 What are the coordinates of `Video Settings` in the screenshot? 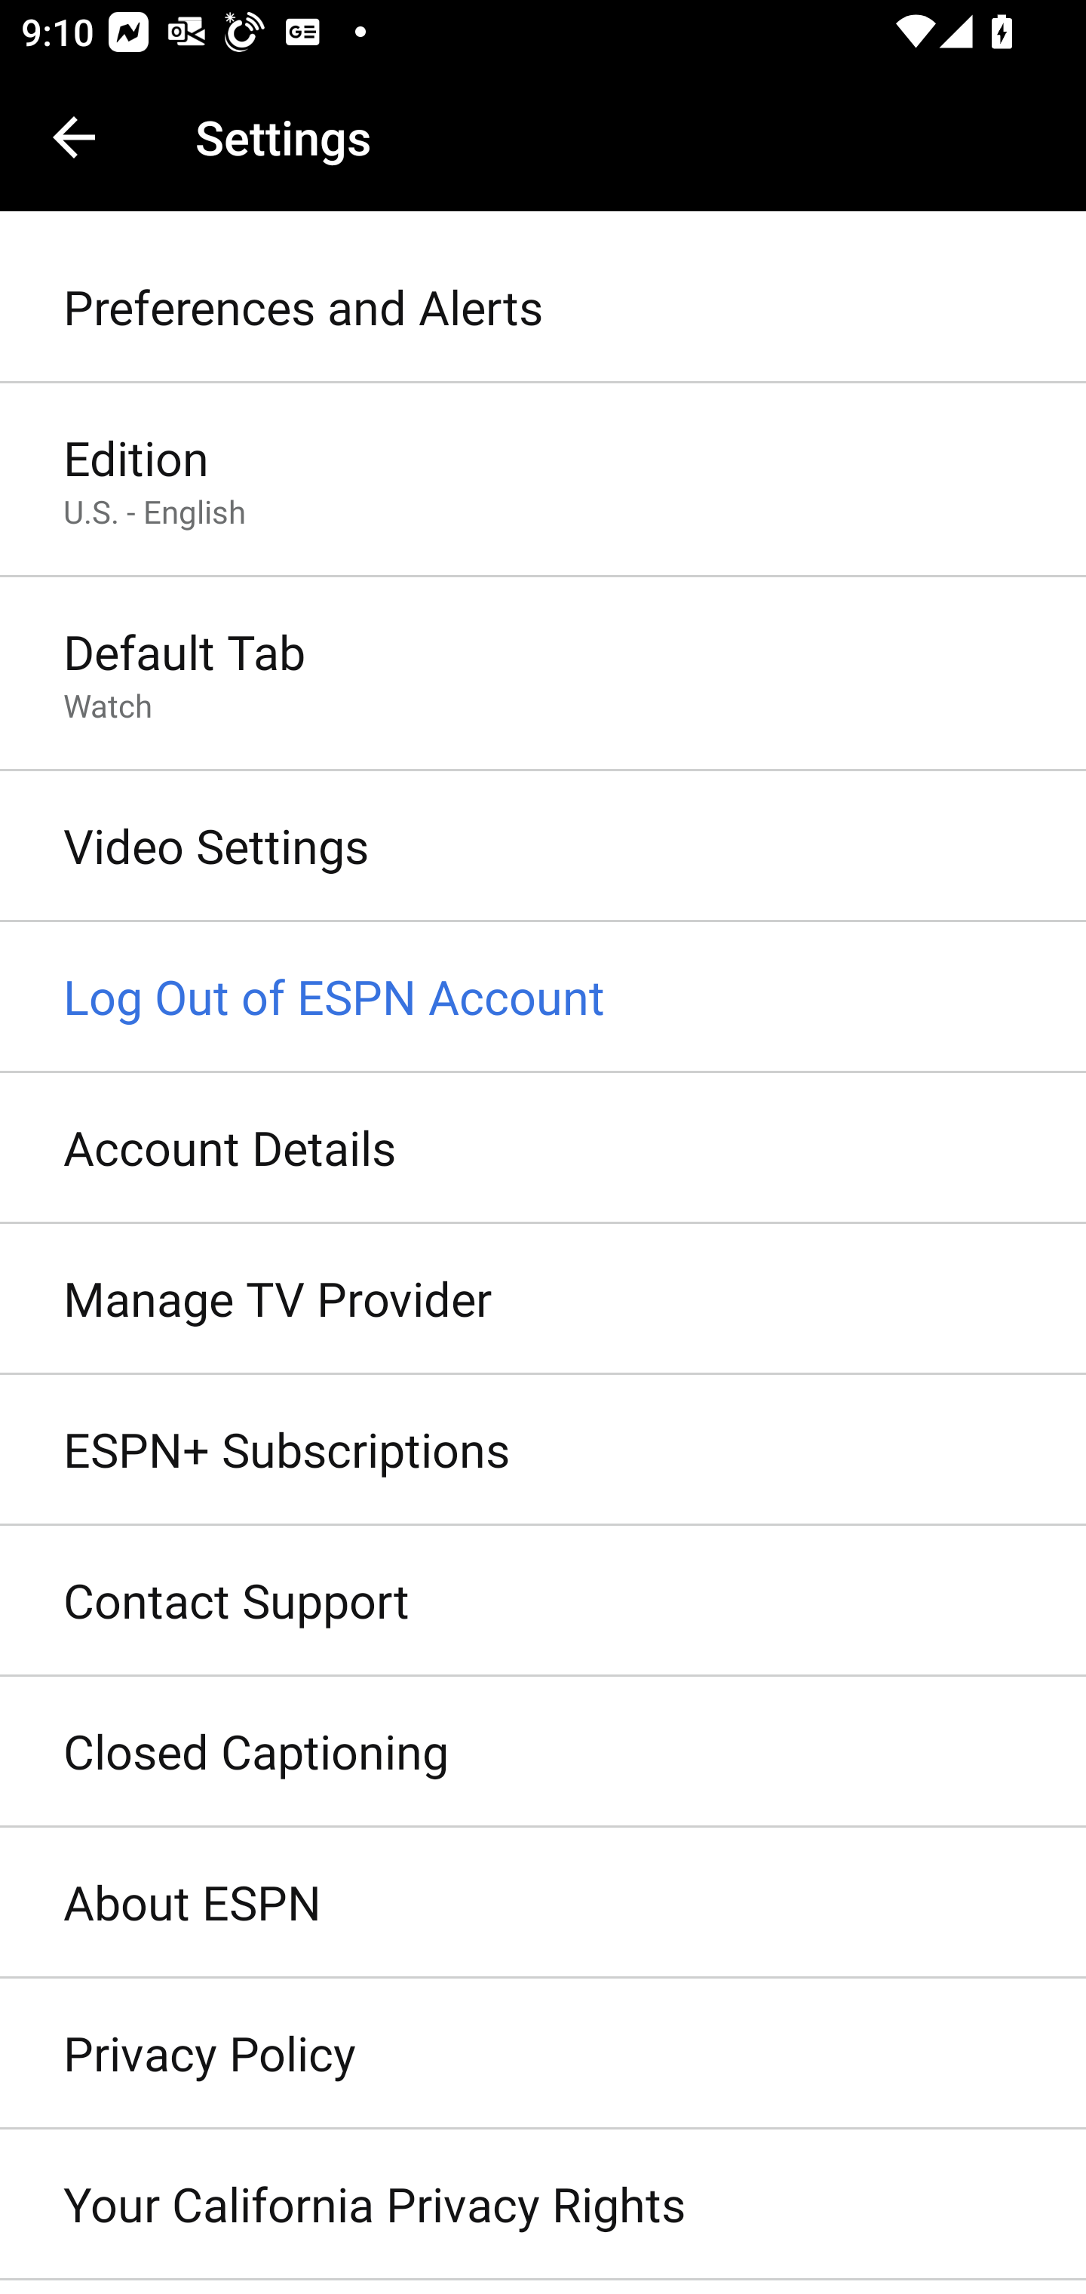 It's located at (543, 847).